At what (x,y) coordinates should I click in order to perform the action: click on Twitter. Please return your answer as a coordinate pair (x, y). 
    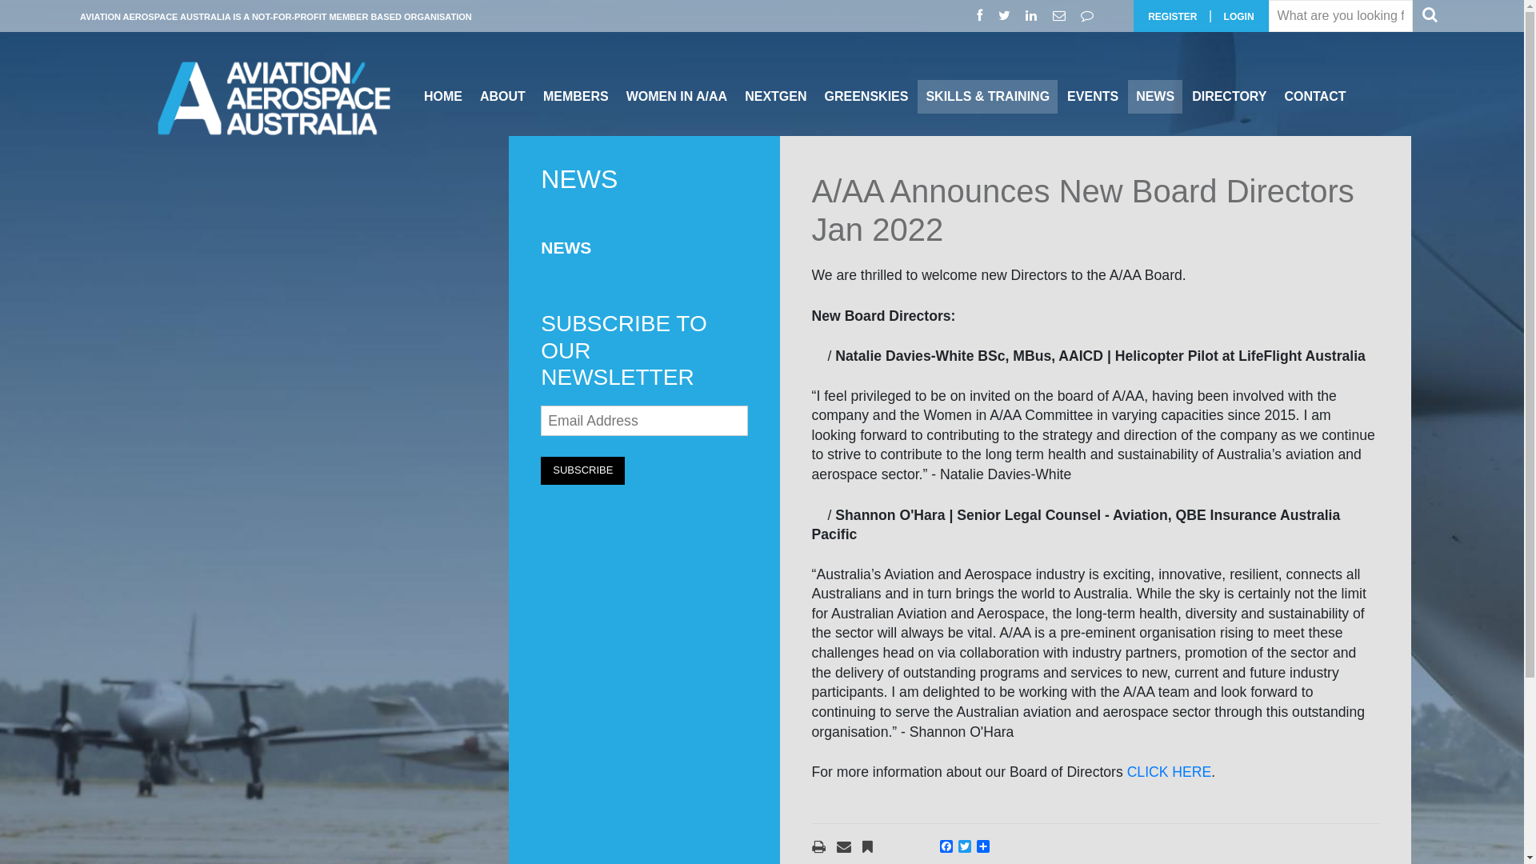
    Looking at the image, I should click on (1006, 16).